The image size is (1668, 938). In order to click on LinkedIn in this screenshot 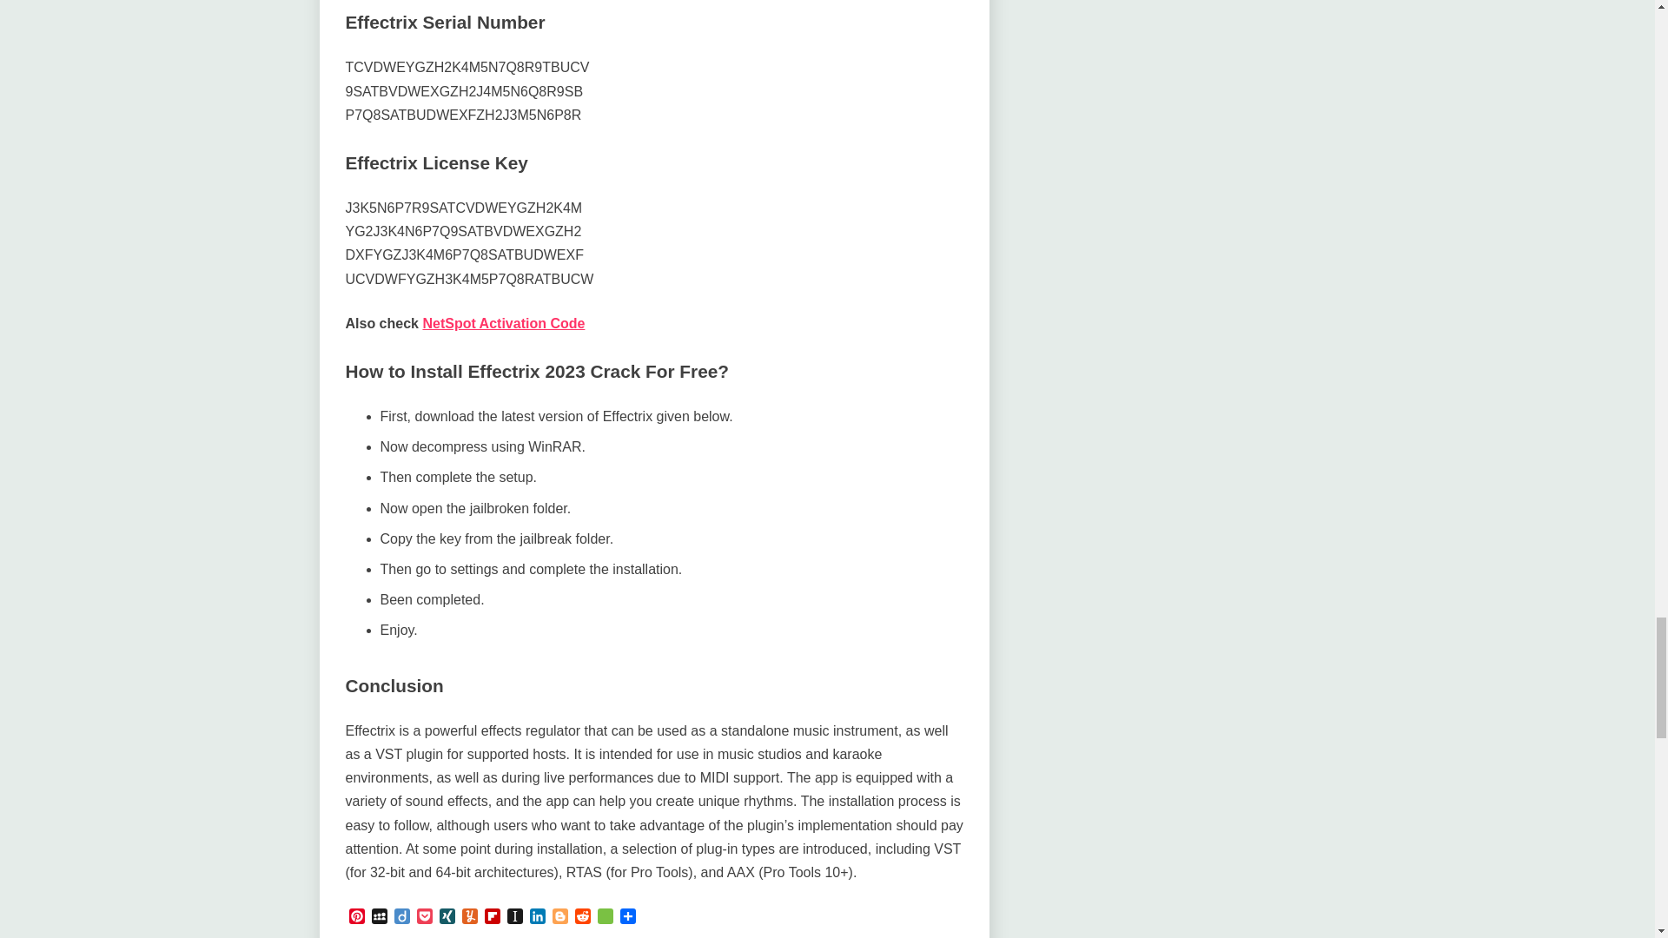, I will do `click(537, 918)`.